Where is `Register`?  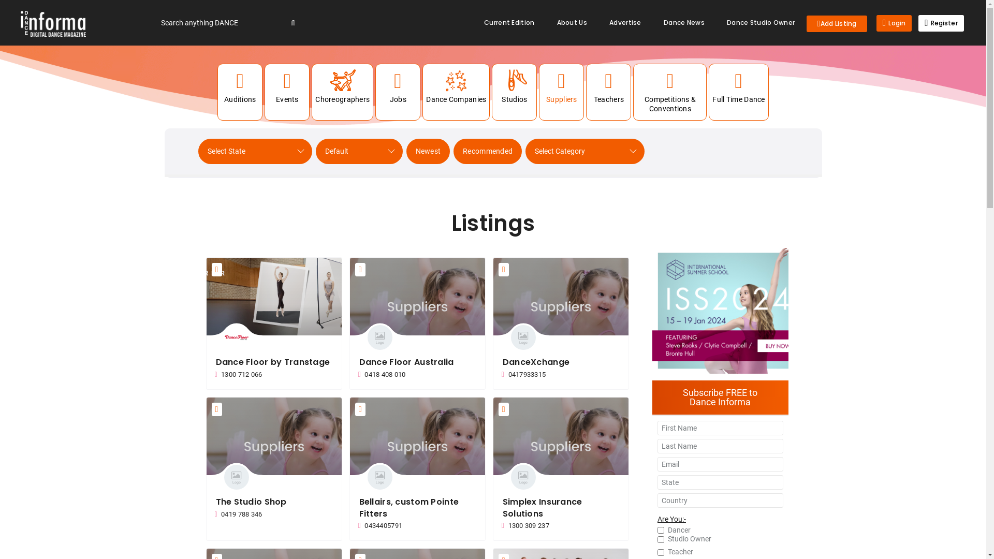
Register is located at coordinates (941, 23).